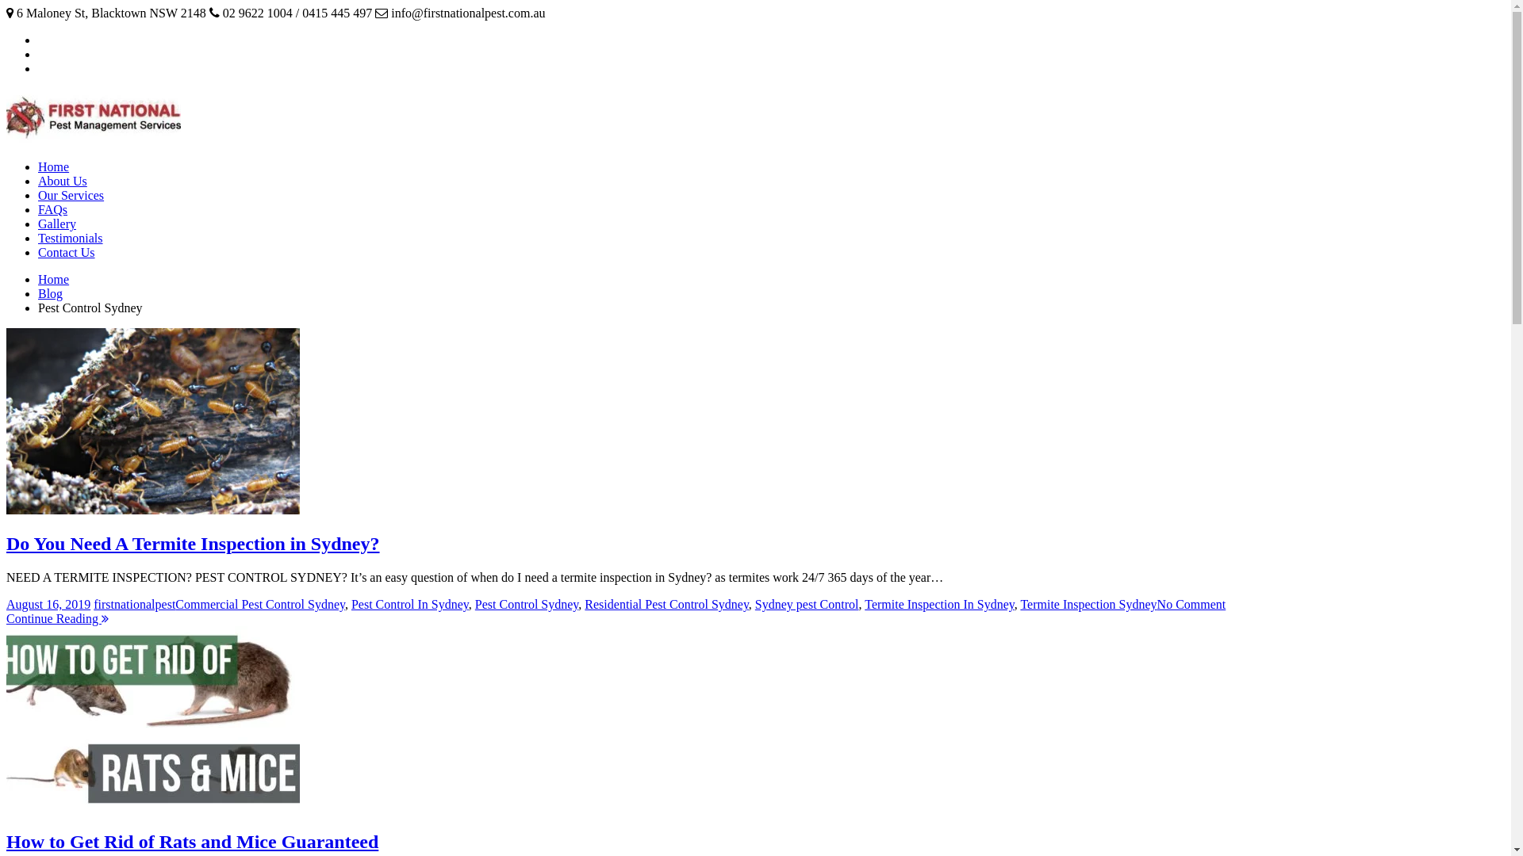  Describe the element at coordinates (54, 279) in the screenshot. I see `Home` at that location.